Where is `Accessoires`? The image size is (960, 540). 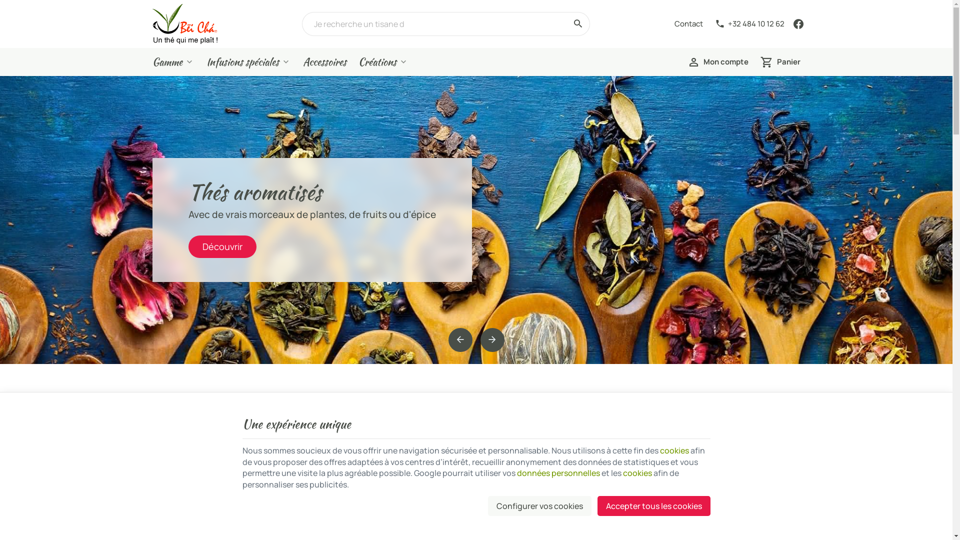 Accessoires is located at coordinates (325, 62).